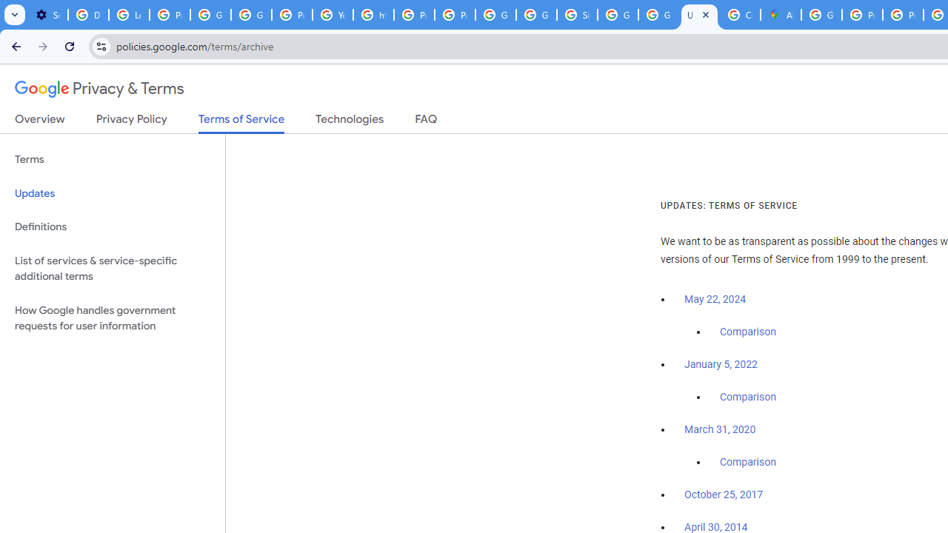  Describe the element at coordinates (427, 122) in the screenshot. I see `FAQ` at that location.